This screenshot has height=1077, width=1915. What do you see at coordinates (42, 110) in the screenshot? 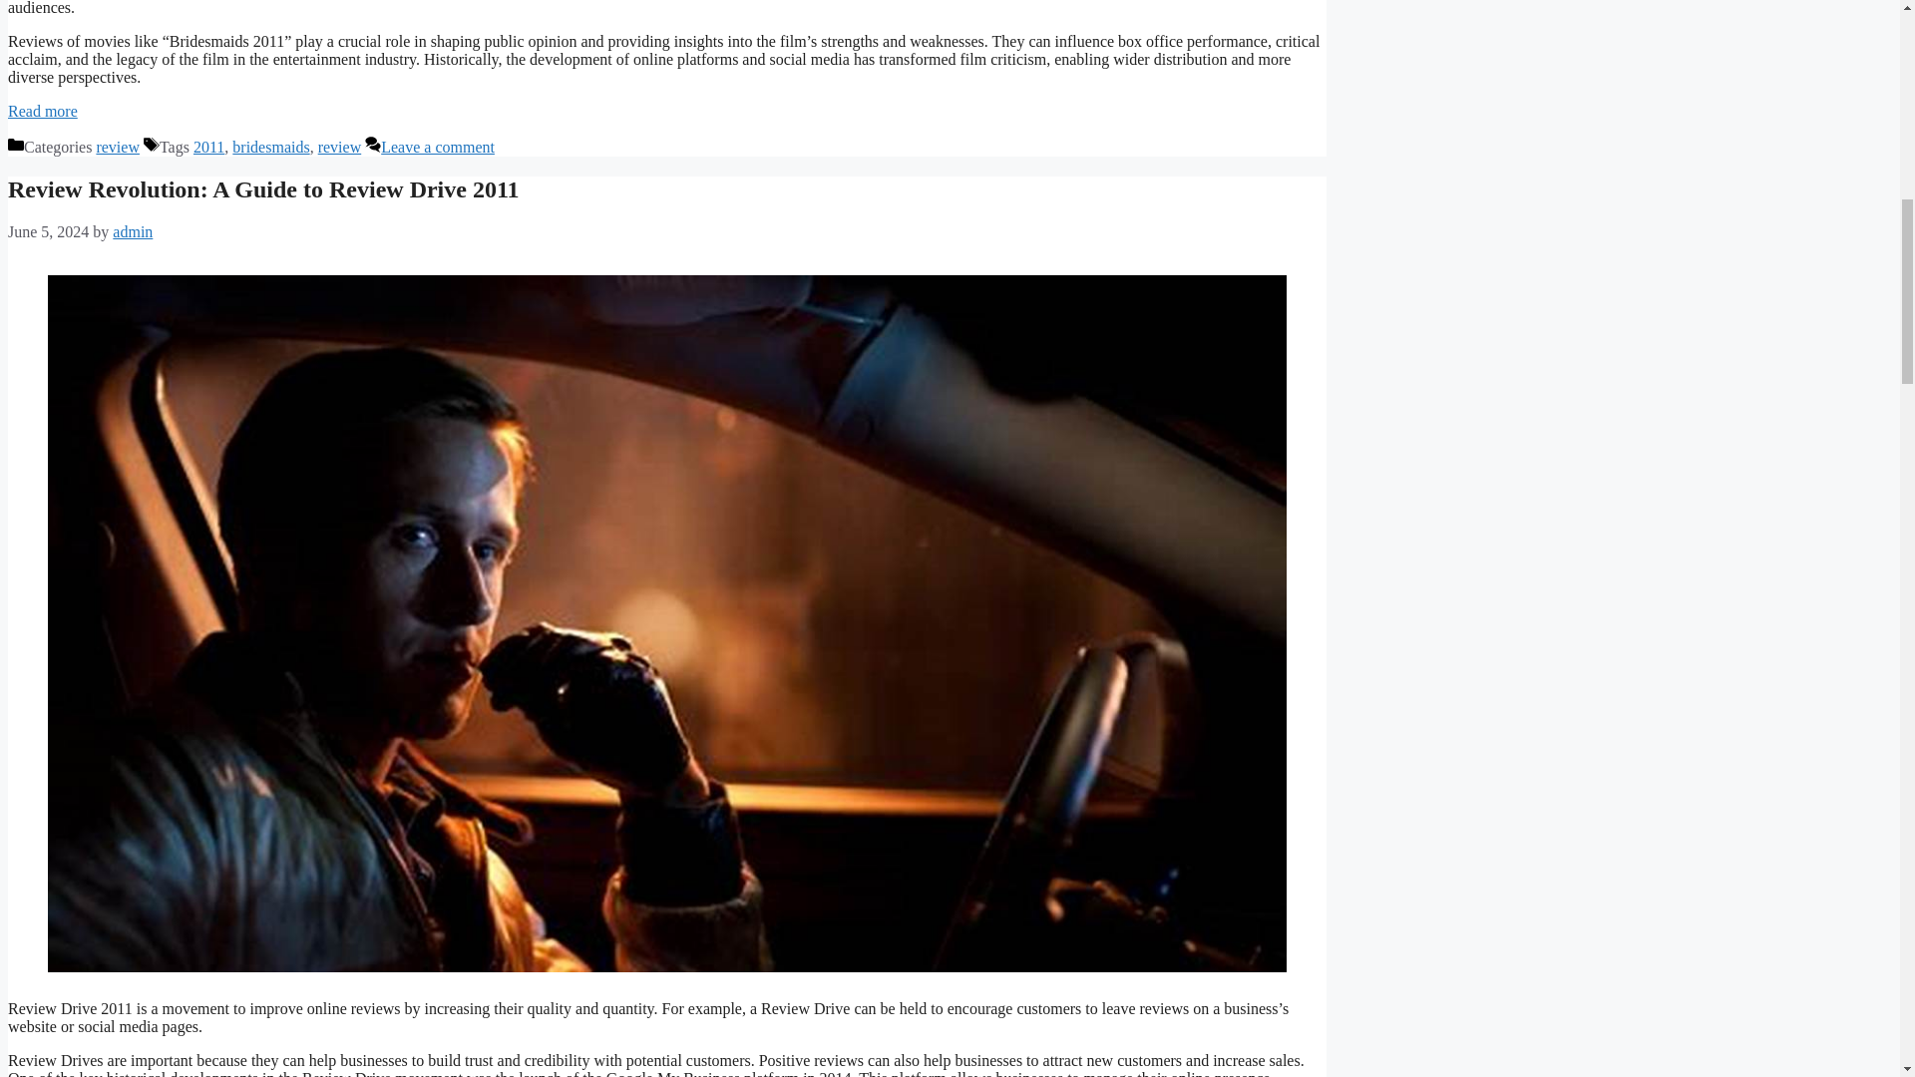
I see `Read more` at bounding box center [42, 110].